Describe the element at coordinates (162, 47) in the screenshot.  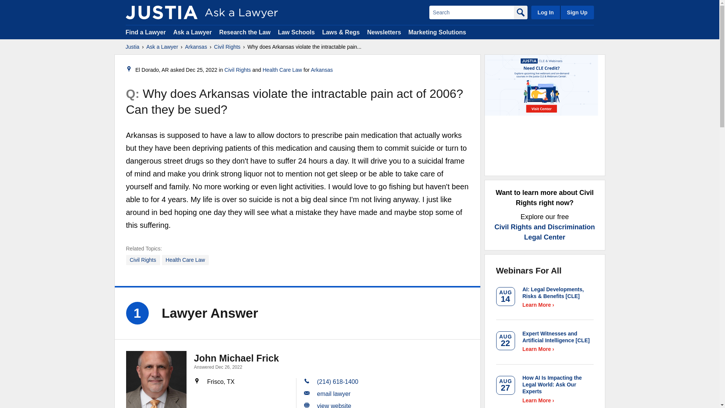
I see `Ask a Lawyer` at that location.